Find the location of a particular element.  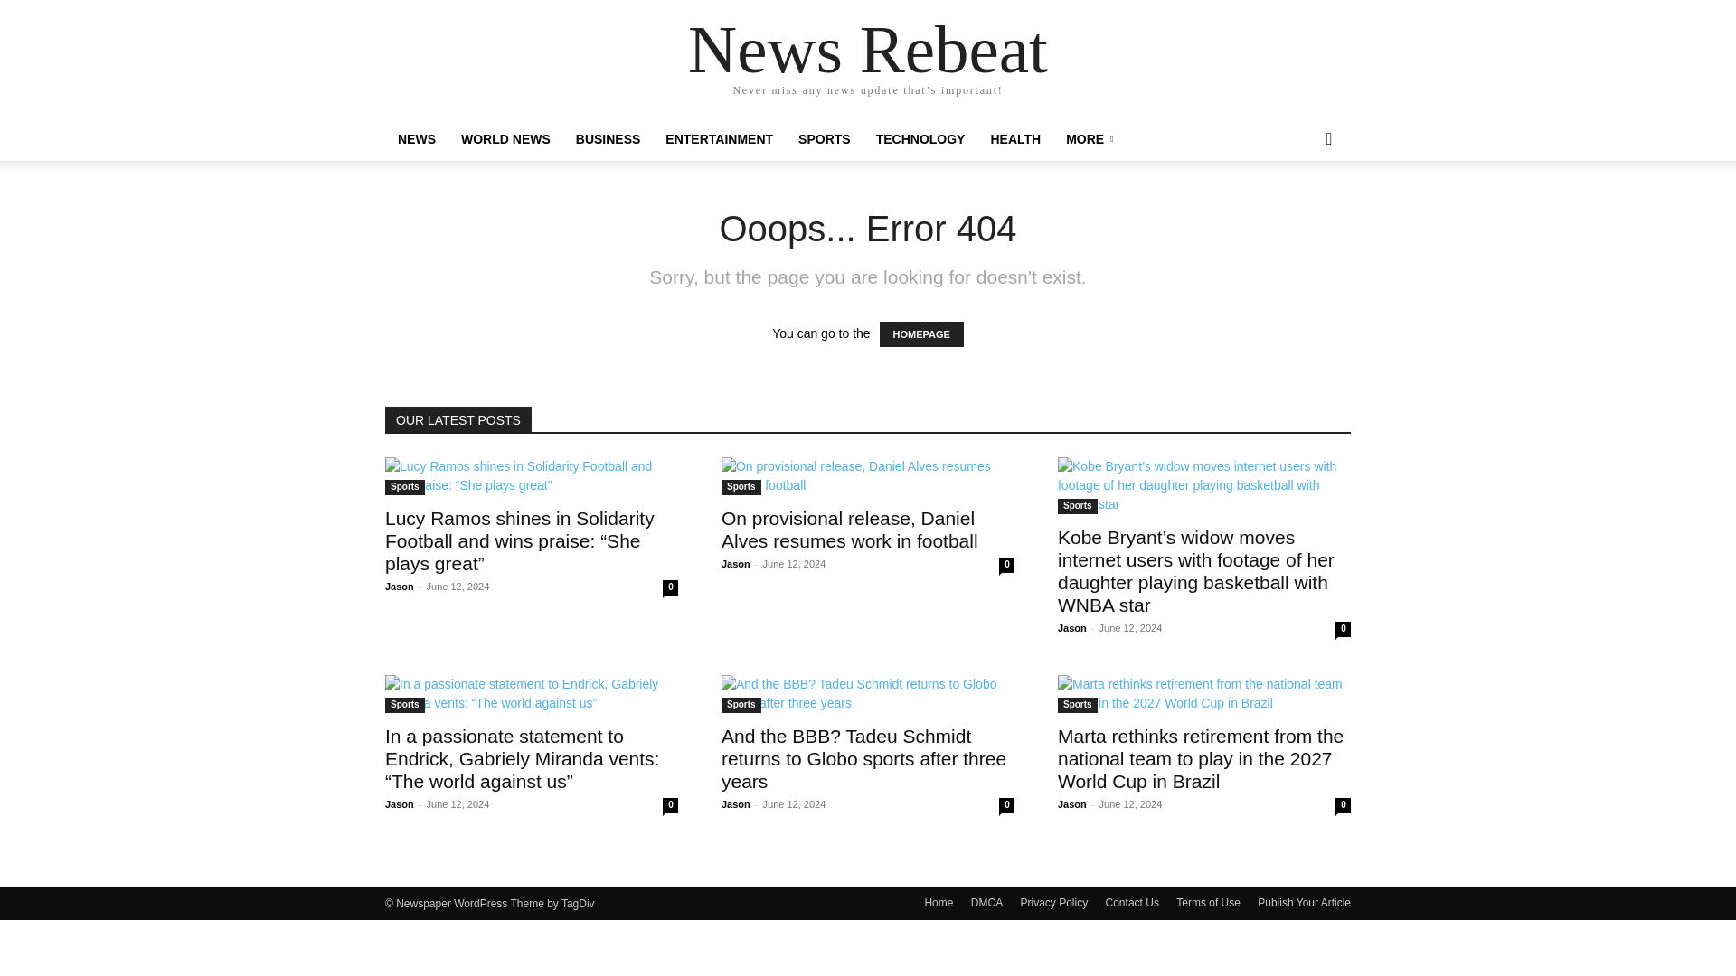

Jason is located at coordinates (736, 563).